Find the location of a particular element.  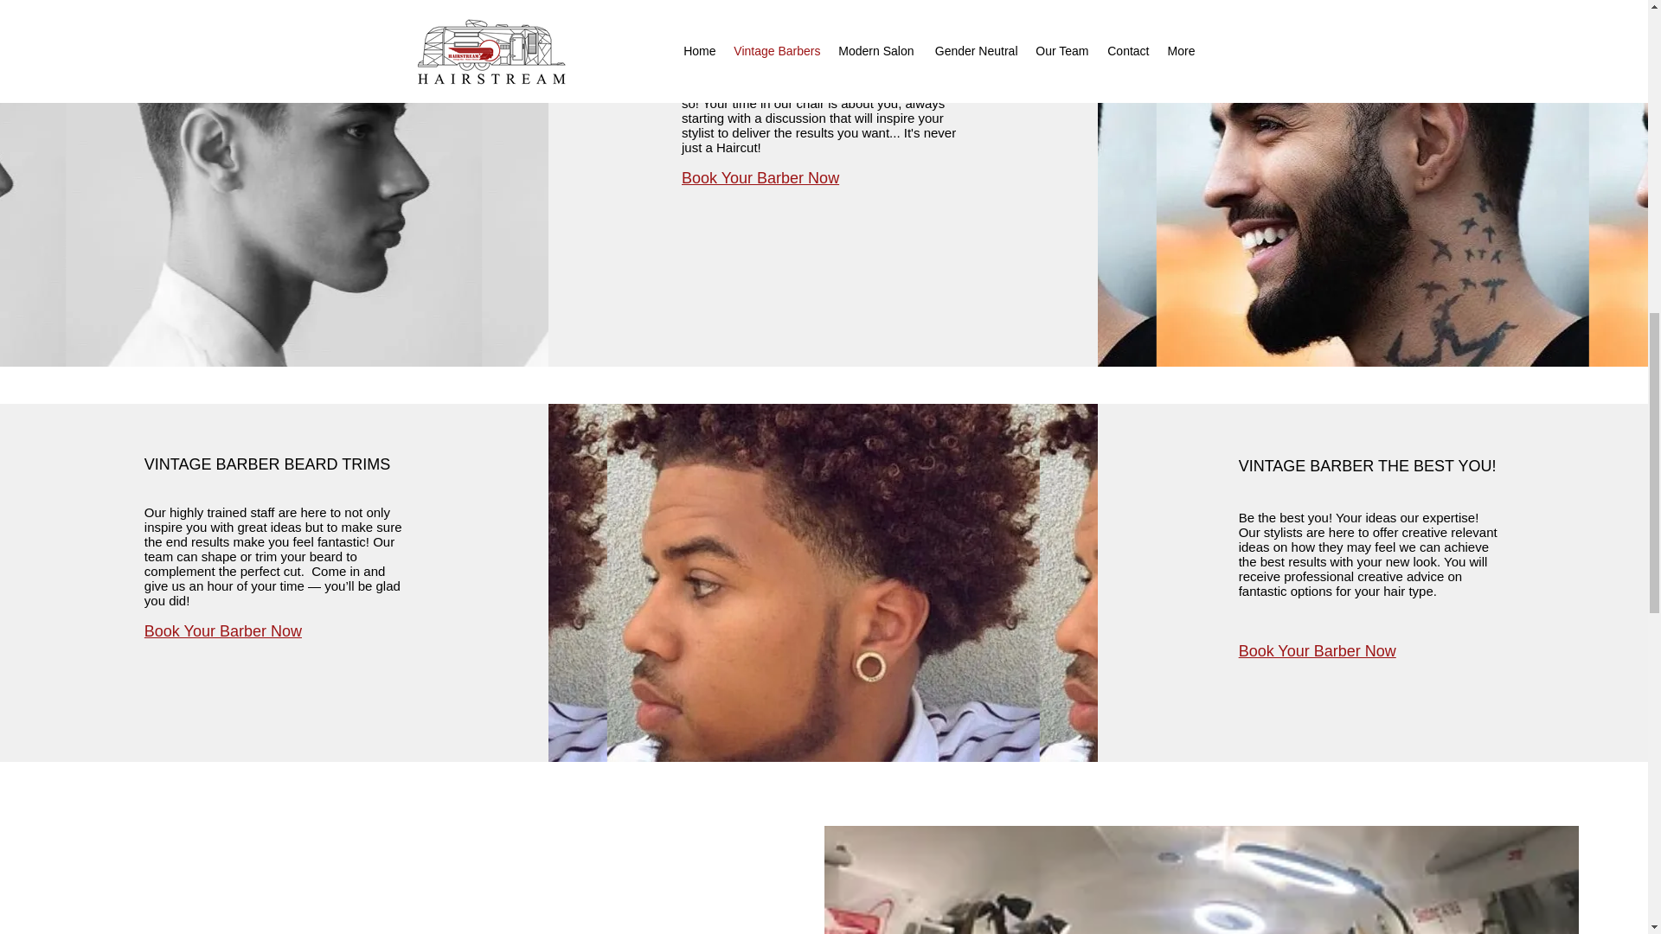

Book Your Barber Now is located at coordinates (223, 631).